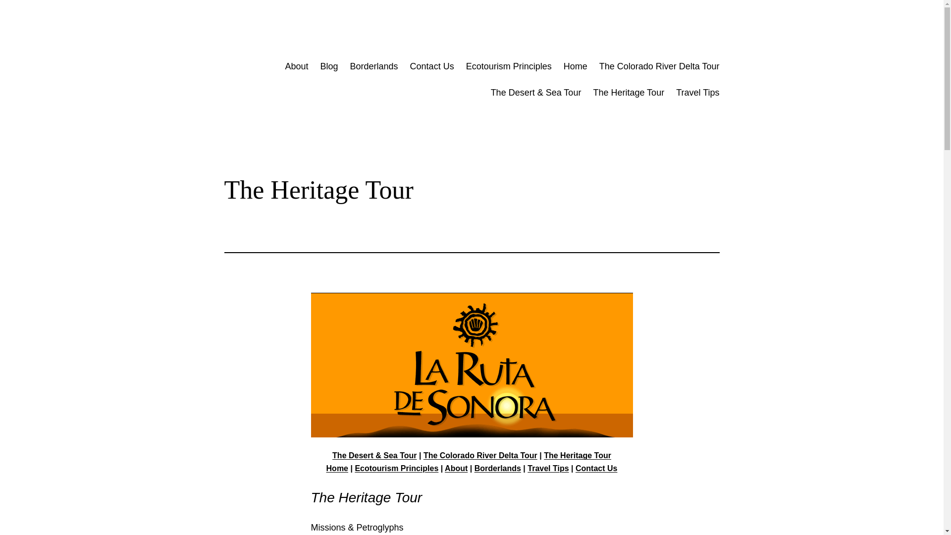 Image resolution: width=951 pixels, height=535 pixels. Describe the element at coordinates (396, 468) in the screenshot. I see `Ecotourism Principles` at that location.